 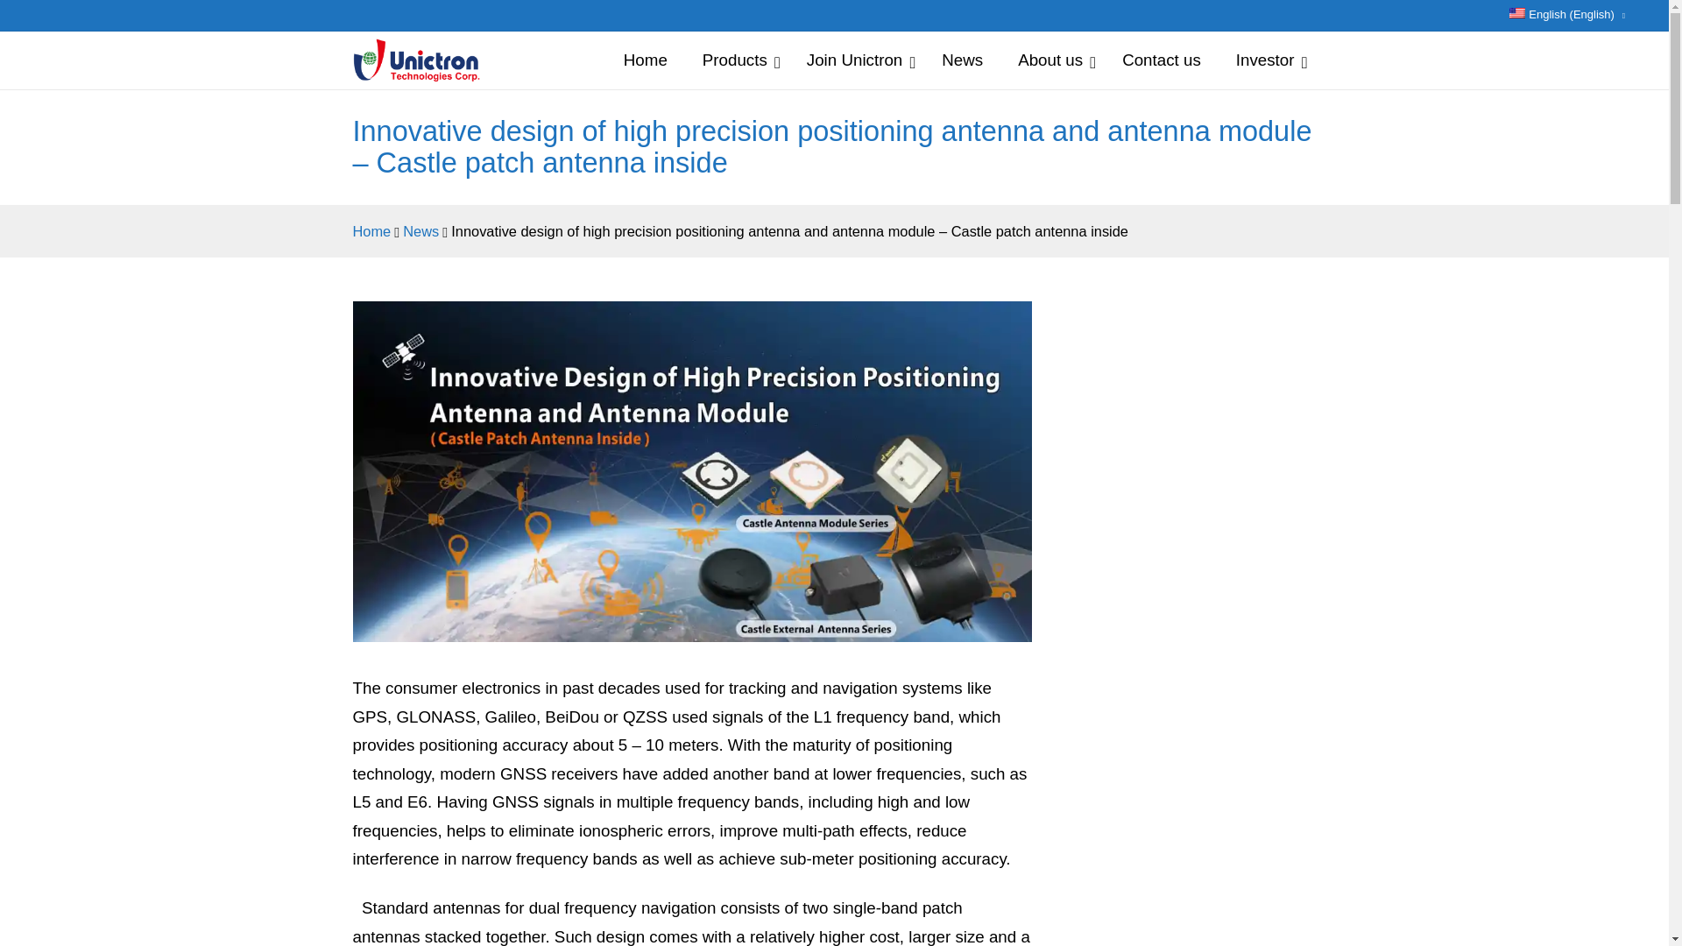 What do you see at coordinates (1267, 60) in the screenshot?
I see `Investor` at bounding box center [1267, 60].